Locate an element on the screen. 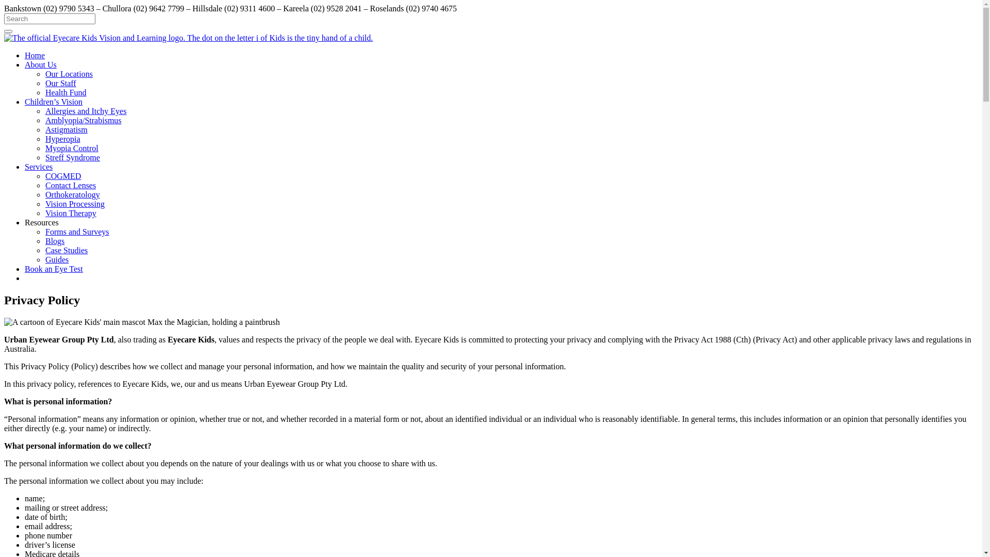  Our Locations is located at coordinates (69, 108).